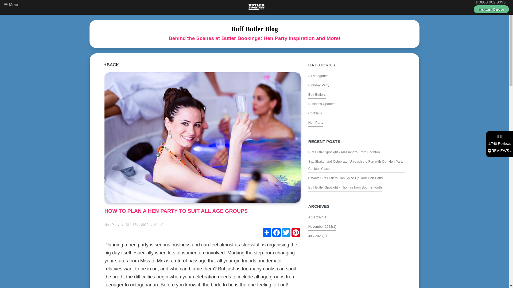 This screenshot has height=288, width=513. What do you see at coordinates (112, 65) in the screenshot?
I see `BACK` at bounding box center [112, 65].